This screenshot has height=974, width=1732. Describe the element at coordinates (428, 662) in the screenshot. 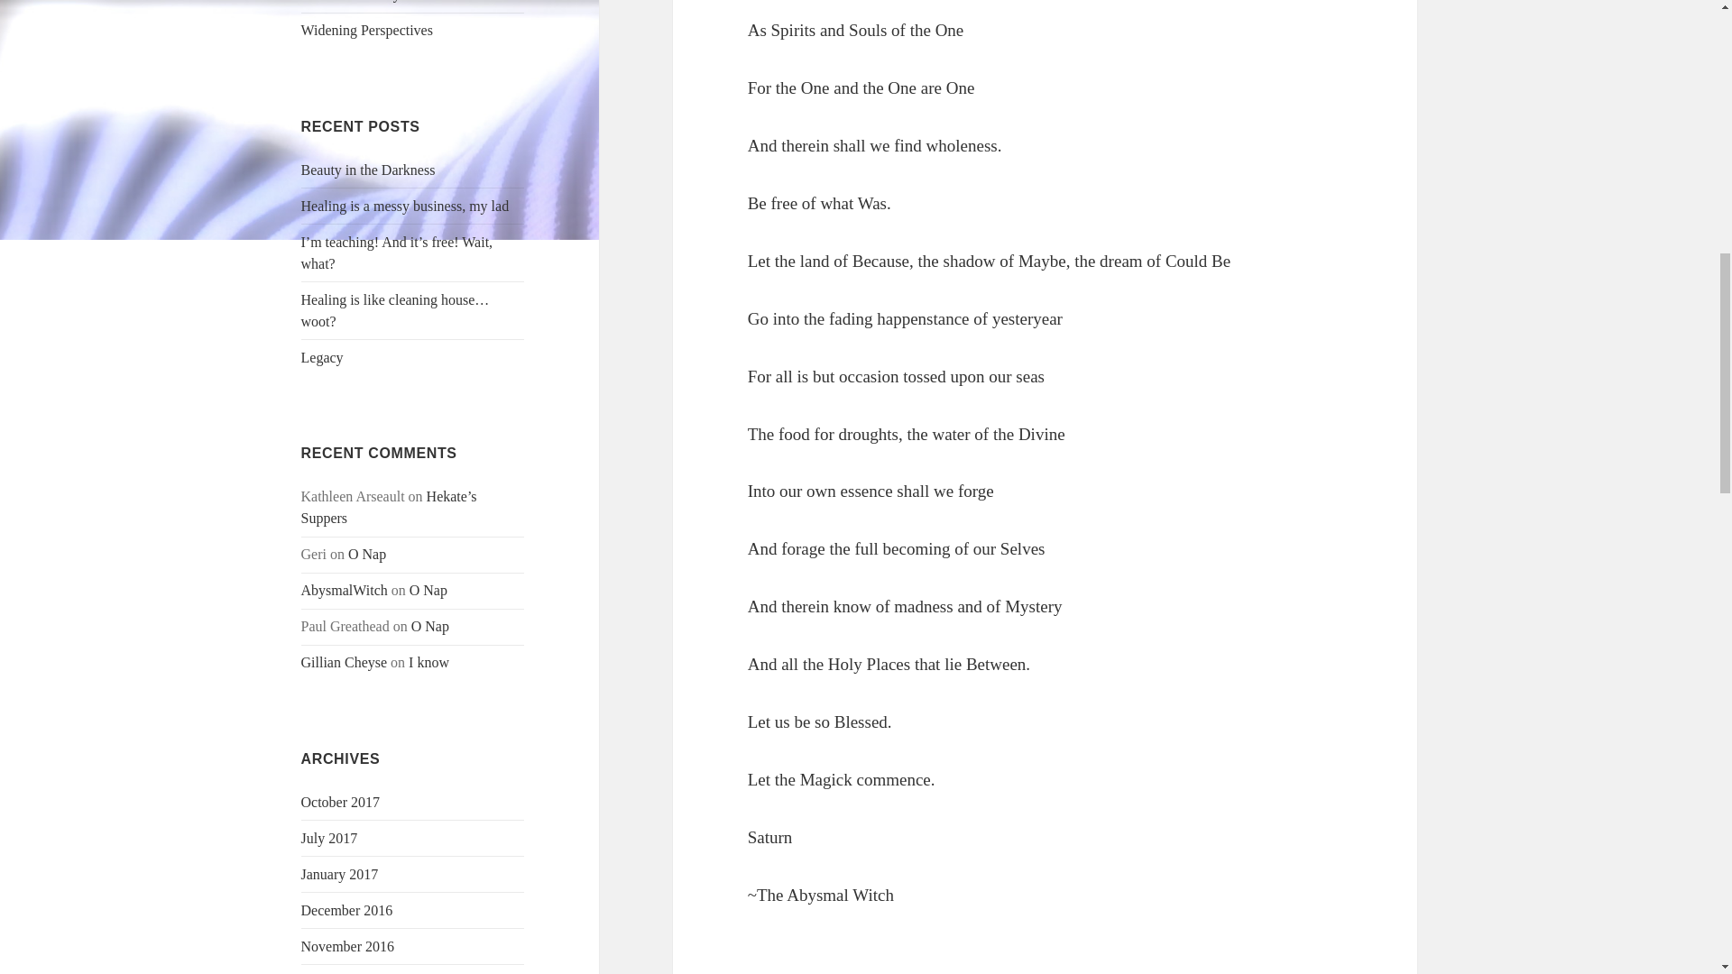

I see `I know` at that location.